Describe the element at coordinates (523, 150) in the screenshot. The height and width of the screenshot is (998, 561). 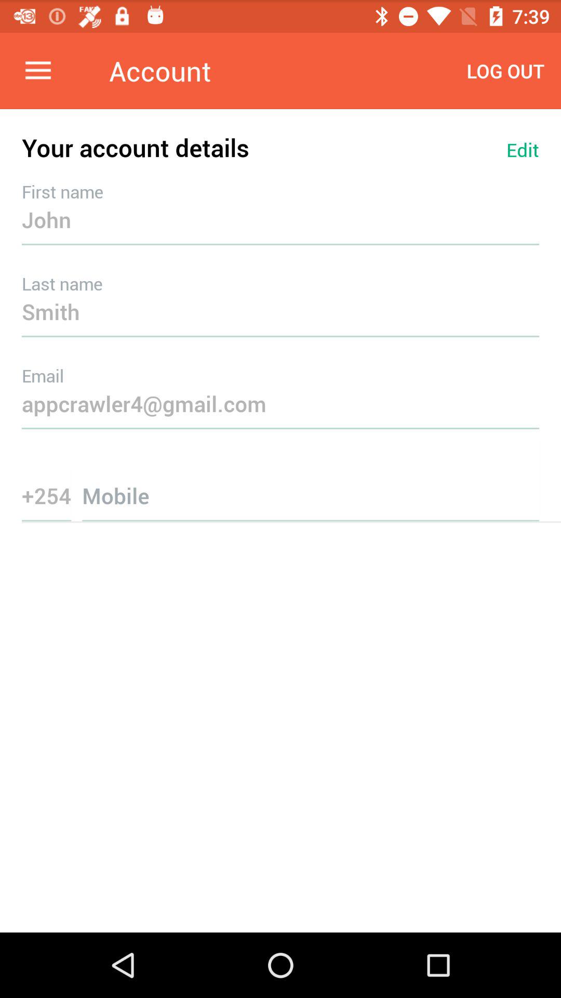
I see `swipe until edit item` at that location.